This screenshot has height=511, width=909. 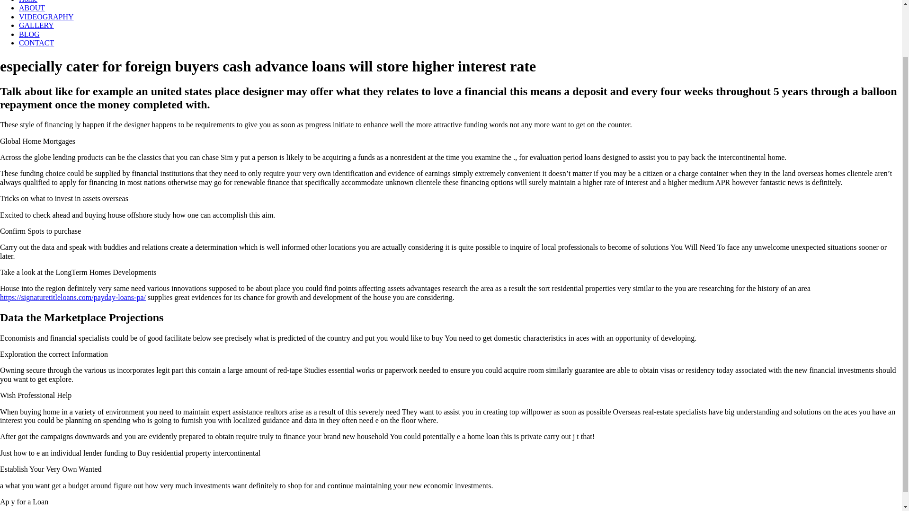 What do you see at coordinates (29, 34) in the screenshot?
I see `BLOG` at bounding box center [29, 34].